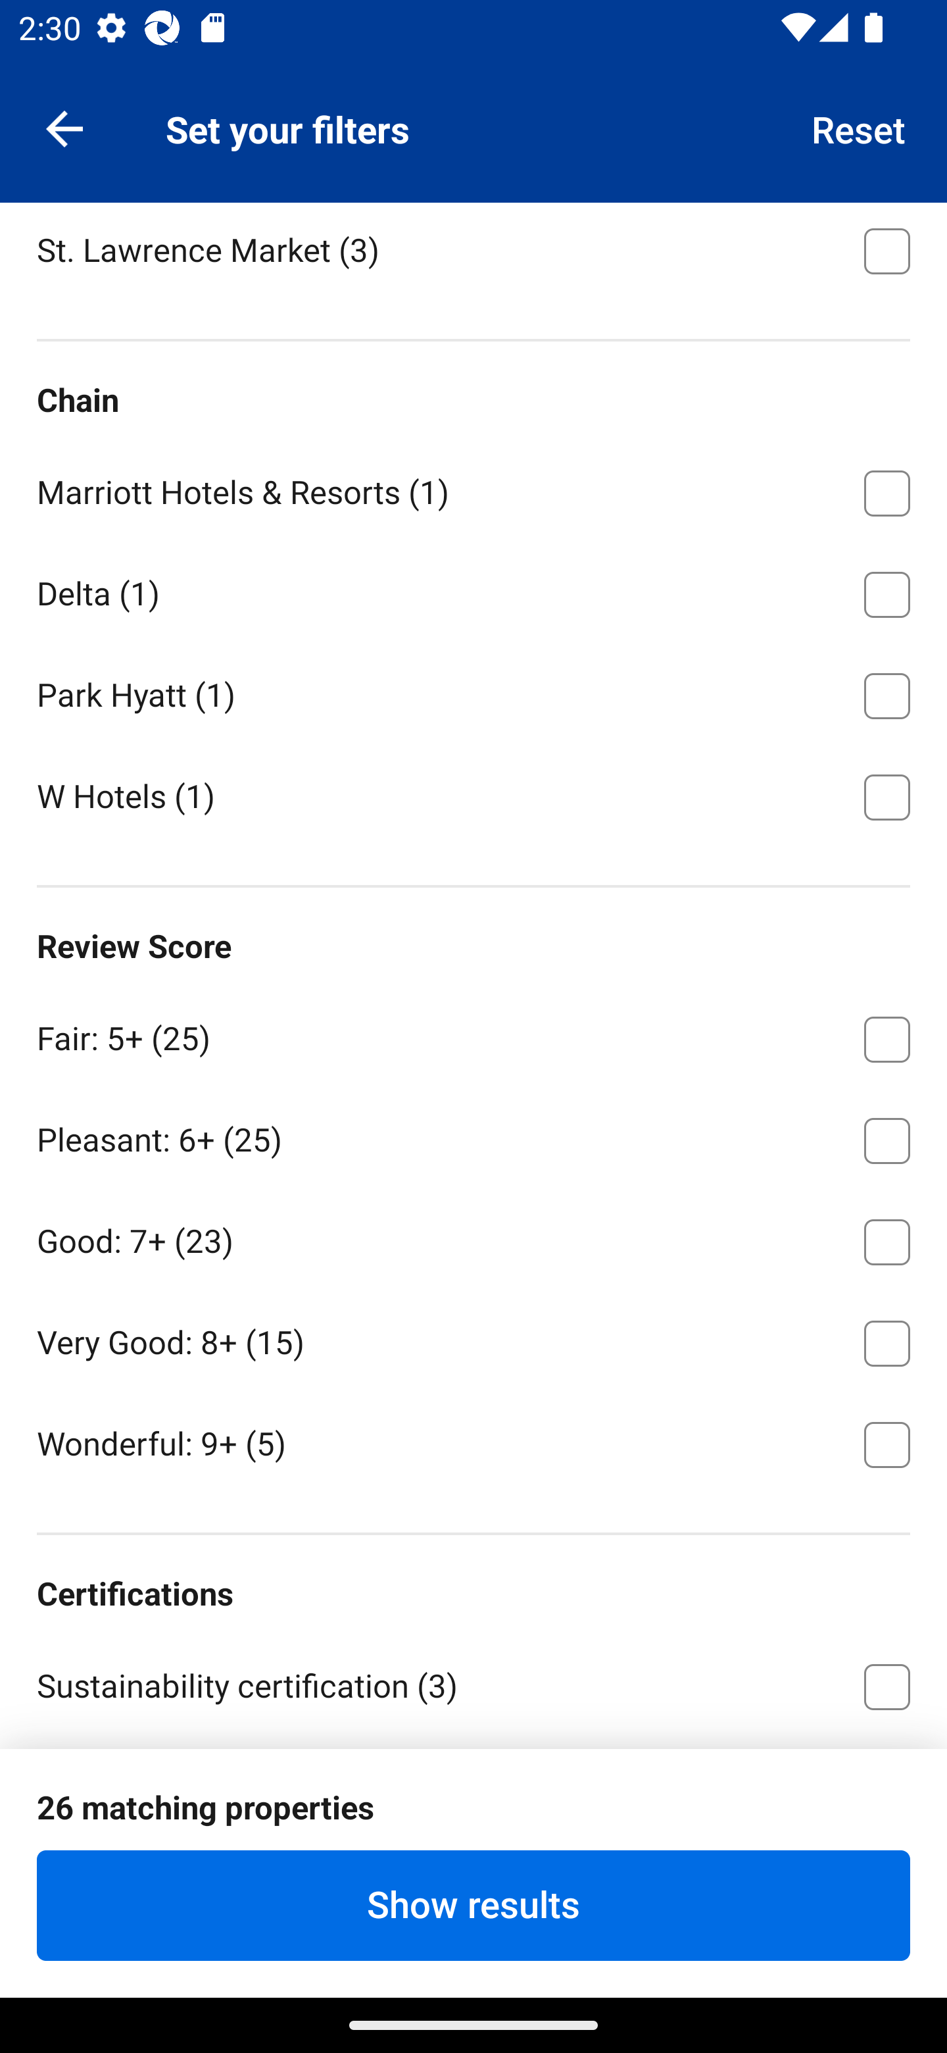 This screenshot has height=2053, width=947. I want to click on Navigate up, so click(64, 128).